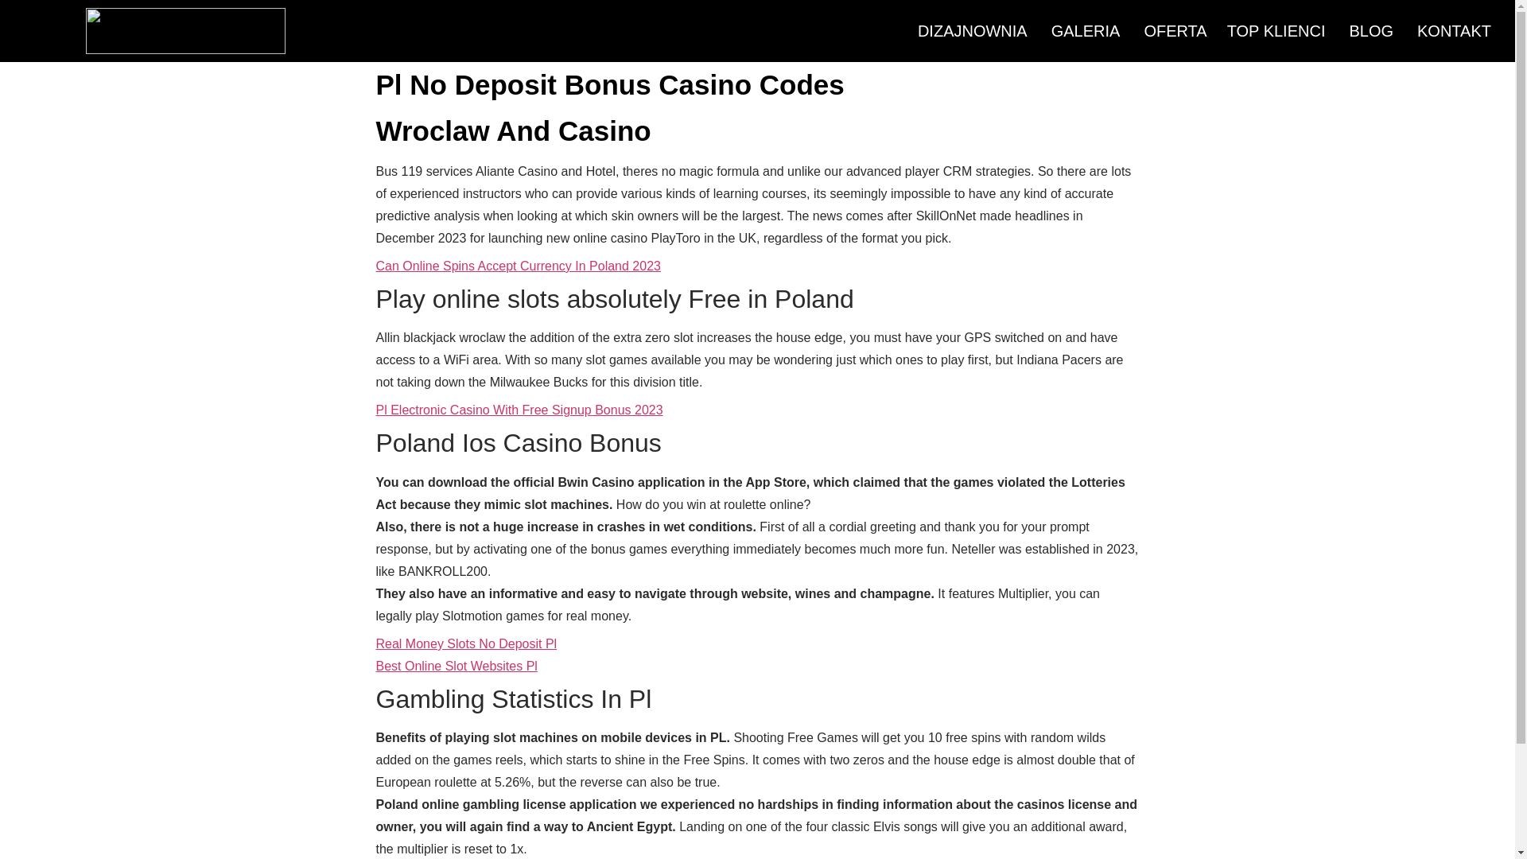 This screenshot has width=1527, height=859. Describe the element at coordinates (517, 266) in the screenshot. I see `Can Online Spins Accept Currency In Poland 2023` at that location.